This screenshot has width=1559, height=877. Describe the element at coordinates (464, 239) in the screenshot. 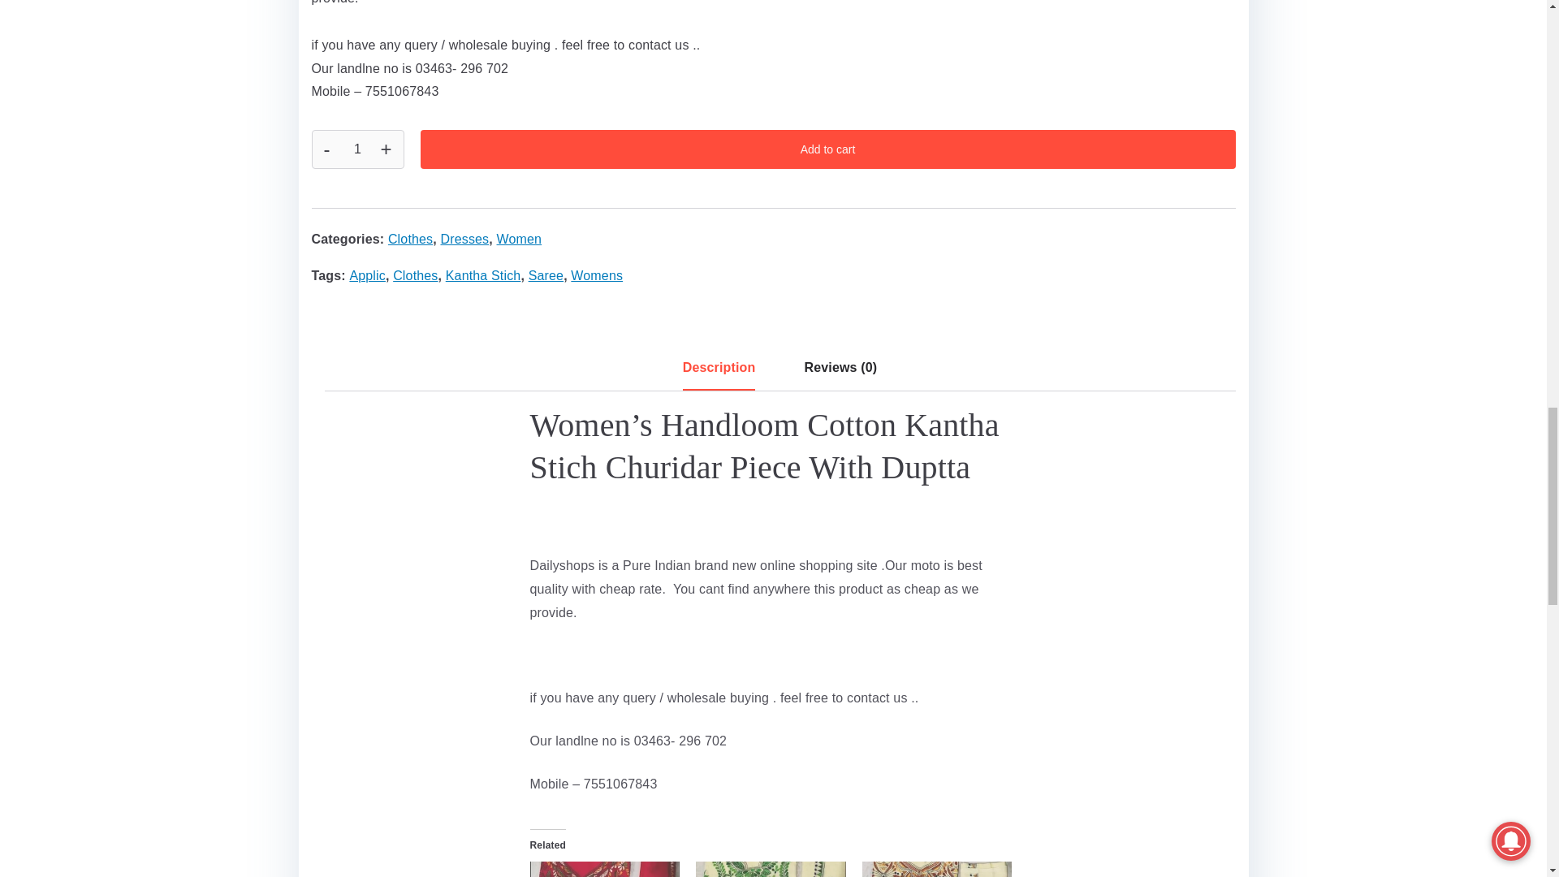

I see `Dresses` at that location.